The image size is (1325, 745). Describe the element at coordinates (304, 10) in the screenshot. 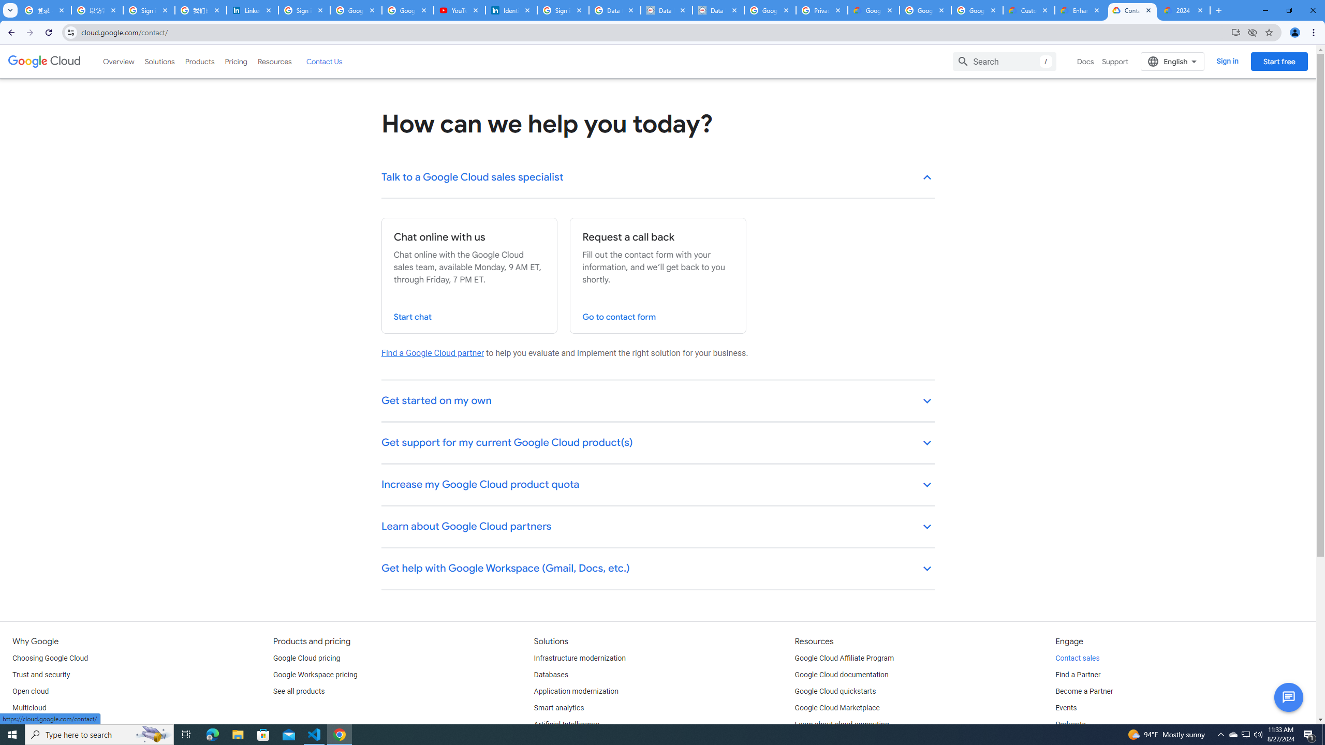

I see `Sign in - Google Accounts` at that location.